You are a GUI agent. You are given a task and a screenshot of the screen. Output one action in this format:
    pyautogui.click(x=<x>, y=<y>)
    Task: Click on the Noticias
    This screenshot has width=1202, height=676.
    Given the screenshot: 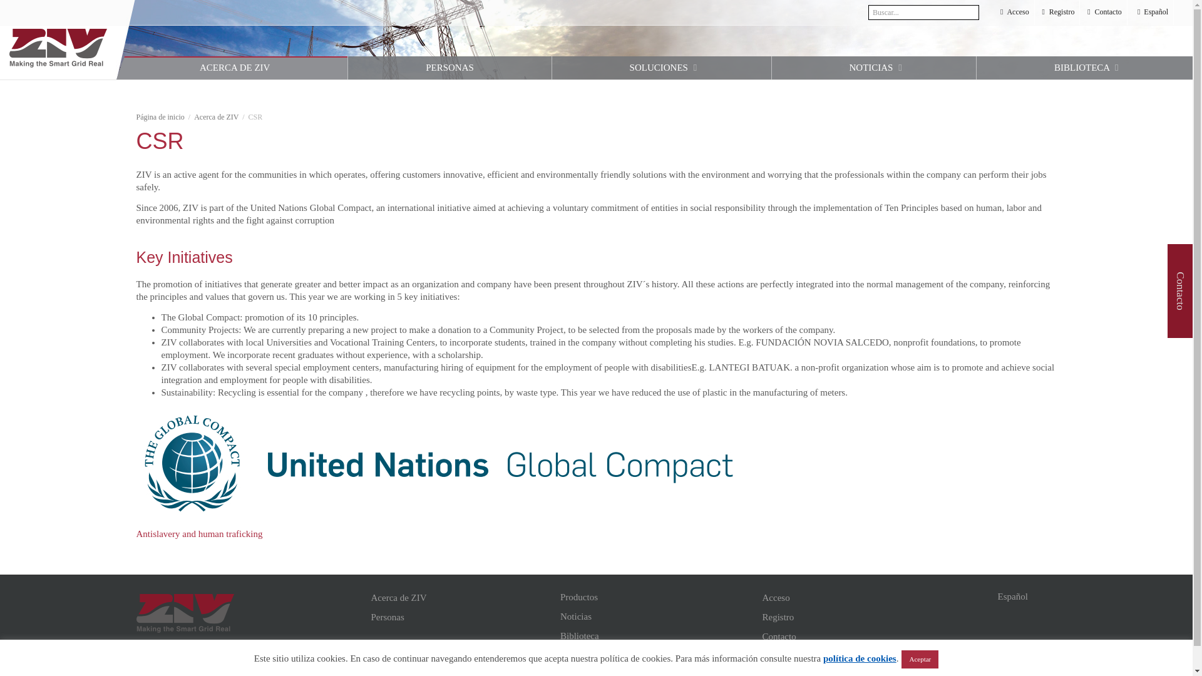 What is the action you would take?
    pyautogui.click(x=652, y=616)
    